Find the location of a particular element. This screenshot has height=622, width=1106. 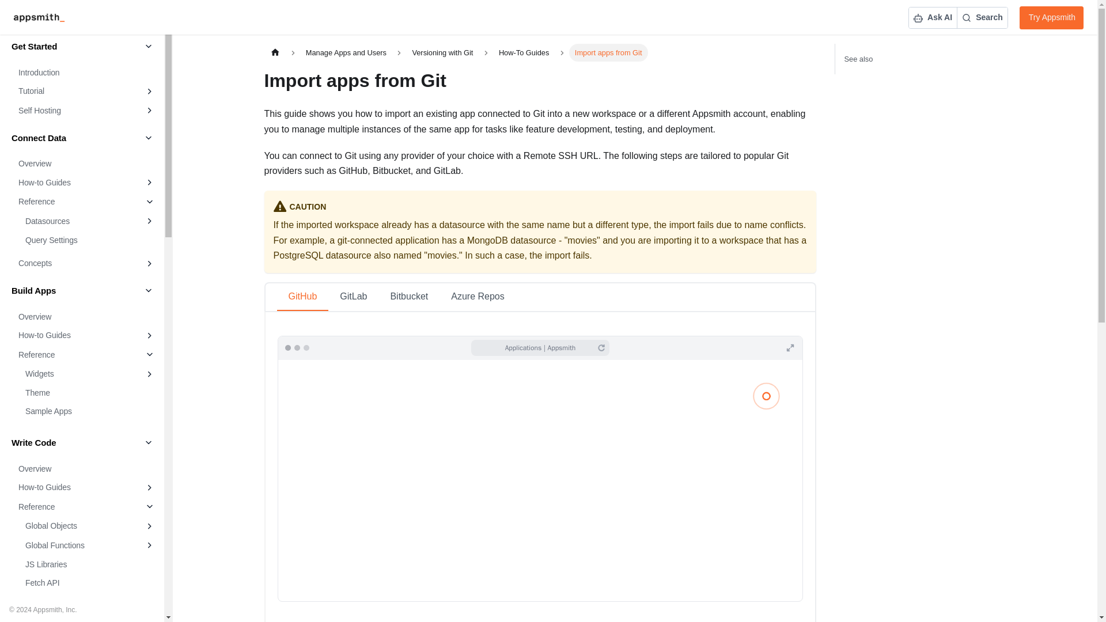

Overview is located at coordinates (85, 469).